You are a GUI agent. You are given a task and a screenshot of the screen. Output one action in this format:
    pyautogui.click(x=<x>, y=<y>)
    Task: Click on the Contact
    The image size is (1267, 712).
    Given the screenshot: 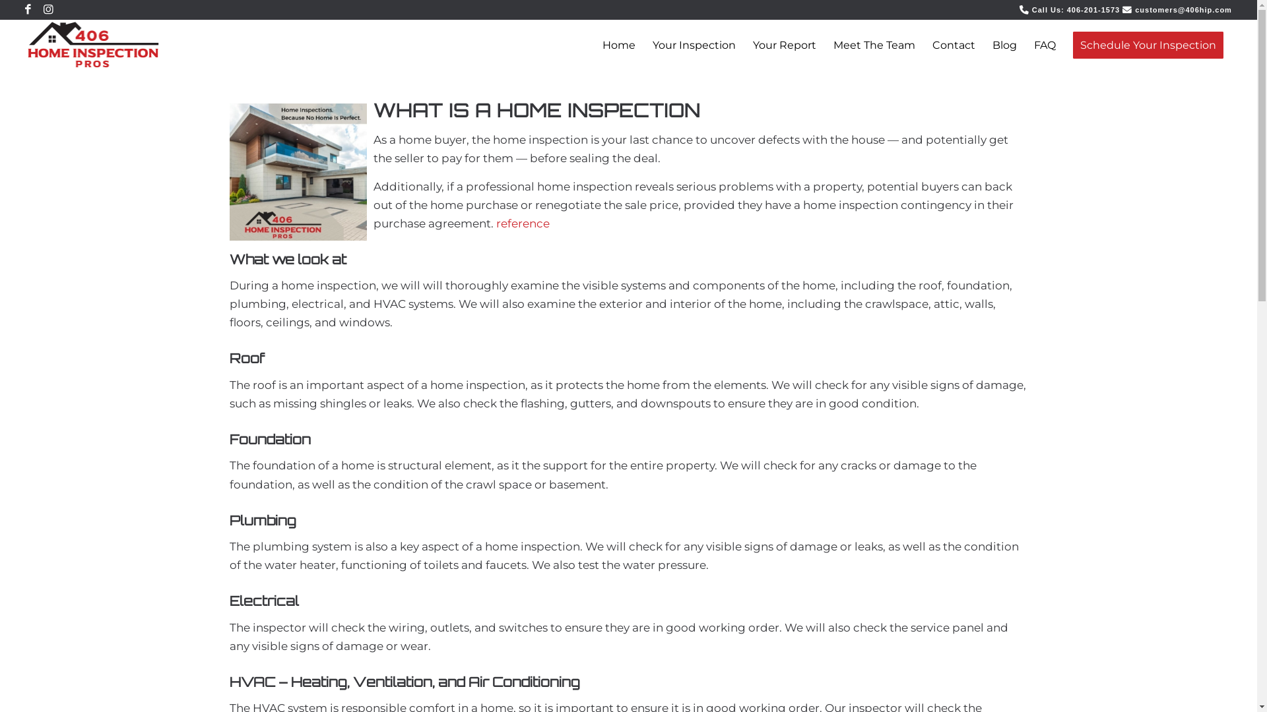 What is the action you would take?
    pyautogui.click(x=954, y=45)
    